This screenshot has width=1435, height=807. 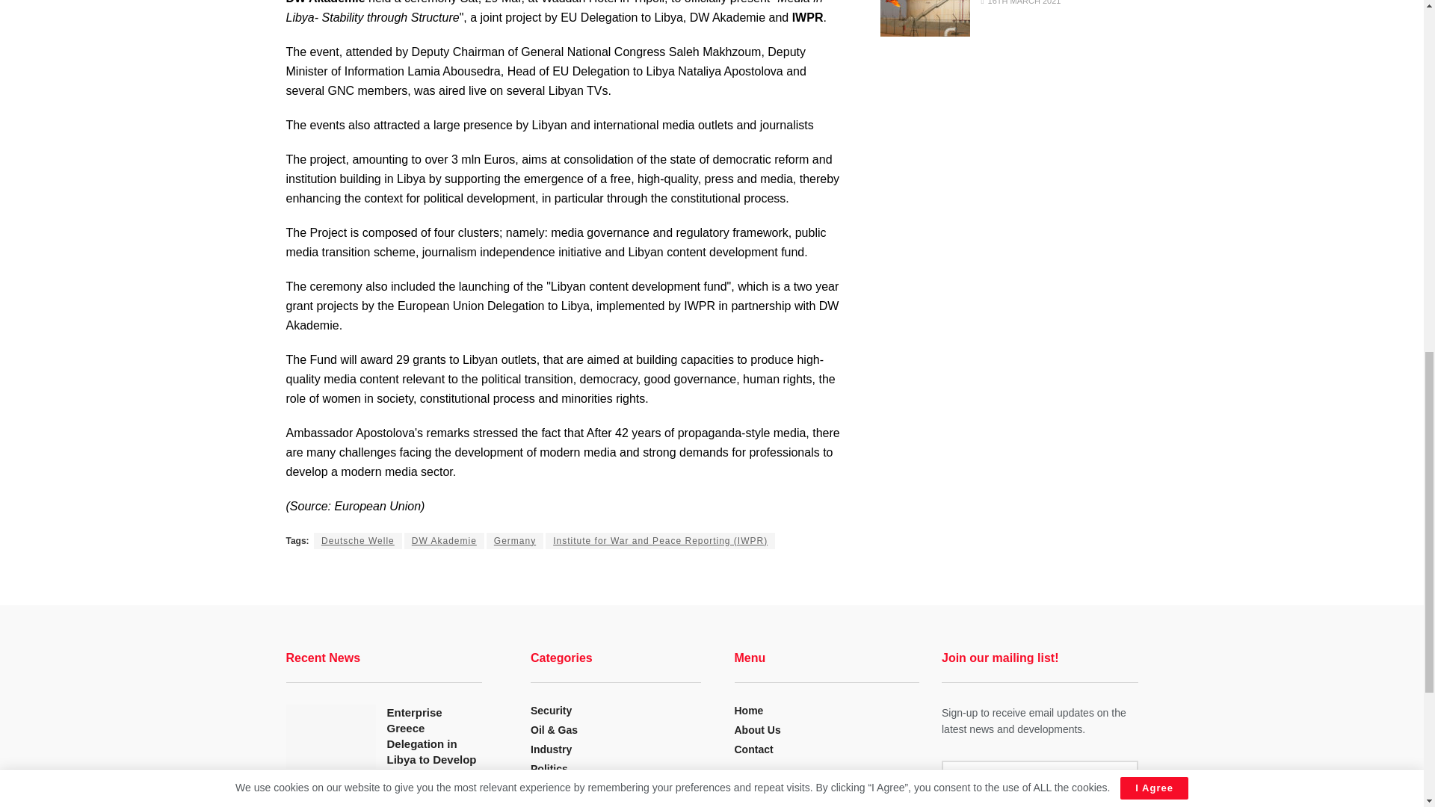 I want to click on Deutsche Welle, so click(x=357, y=539).